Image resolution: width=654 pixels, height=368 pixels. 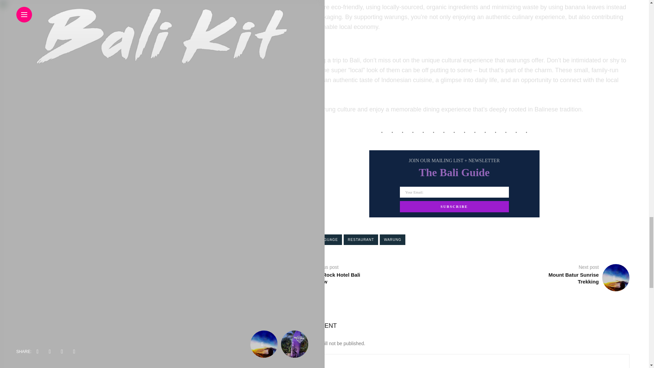 What do you see at coordinates (294, 240) in the screenshot?
I see `BALI SLANG` at bounding box center [294, 240].